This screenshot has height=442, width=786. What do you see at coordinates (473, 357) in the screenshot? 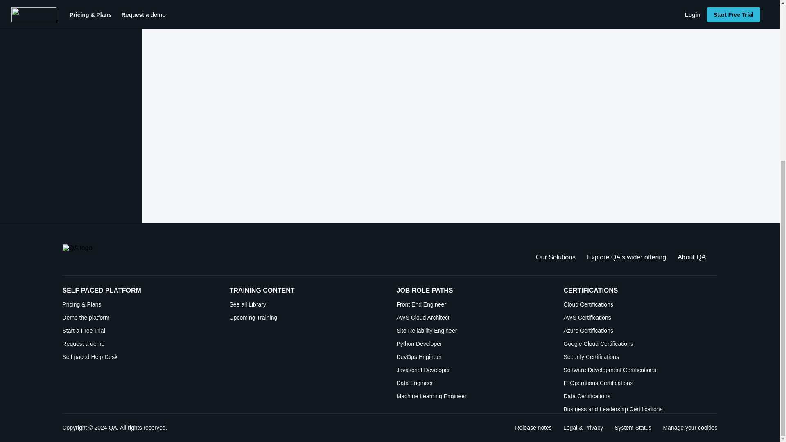
I see `DevOps Engineer` at bounding box center [473, 357].